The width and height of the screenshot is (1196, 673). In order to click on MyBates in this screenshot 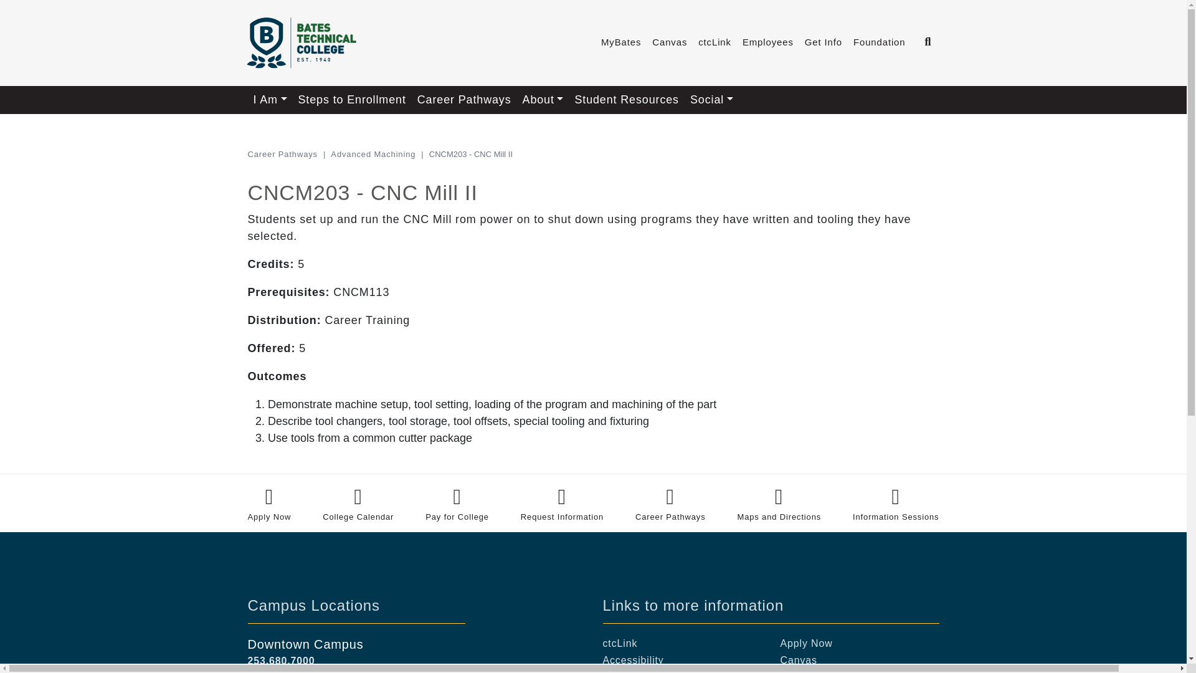, I will do `click(621, 42)`.